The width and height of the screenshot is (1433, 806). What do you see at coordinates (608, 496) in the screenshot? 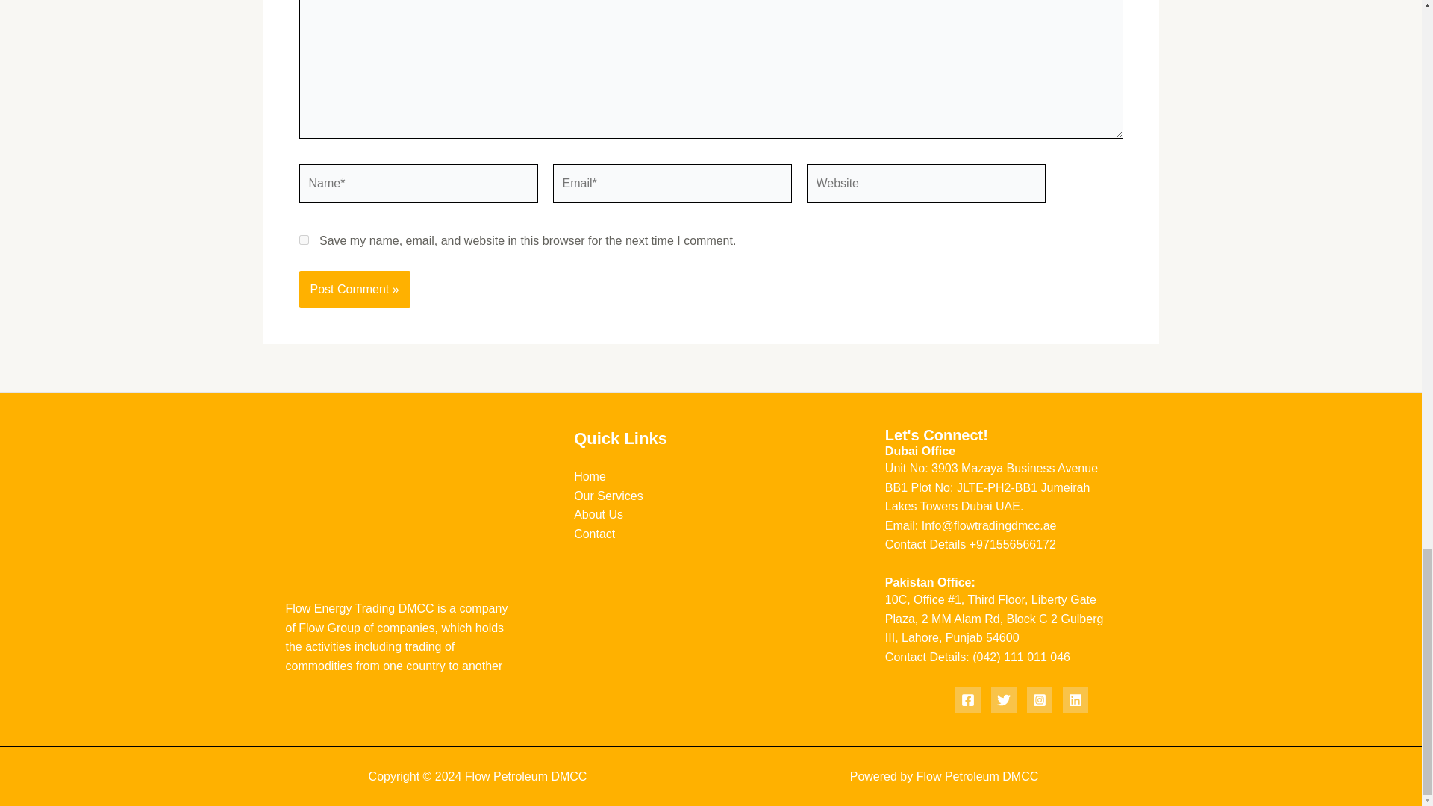
I see `Our Services` at bounding box center [608, 496].